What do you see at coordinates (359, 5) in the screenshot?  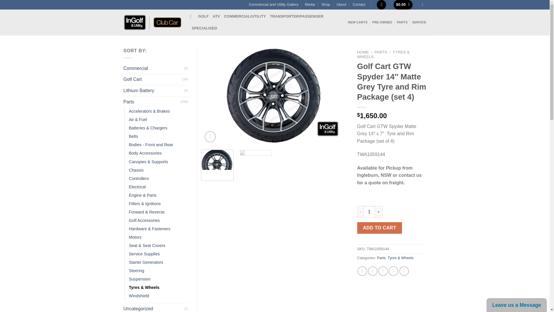 I see `Contact` at bounding box center [359, 5].